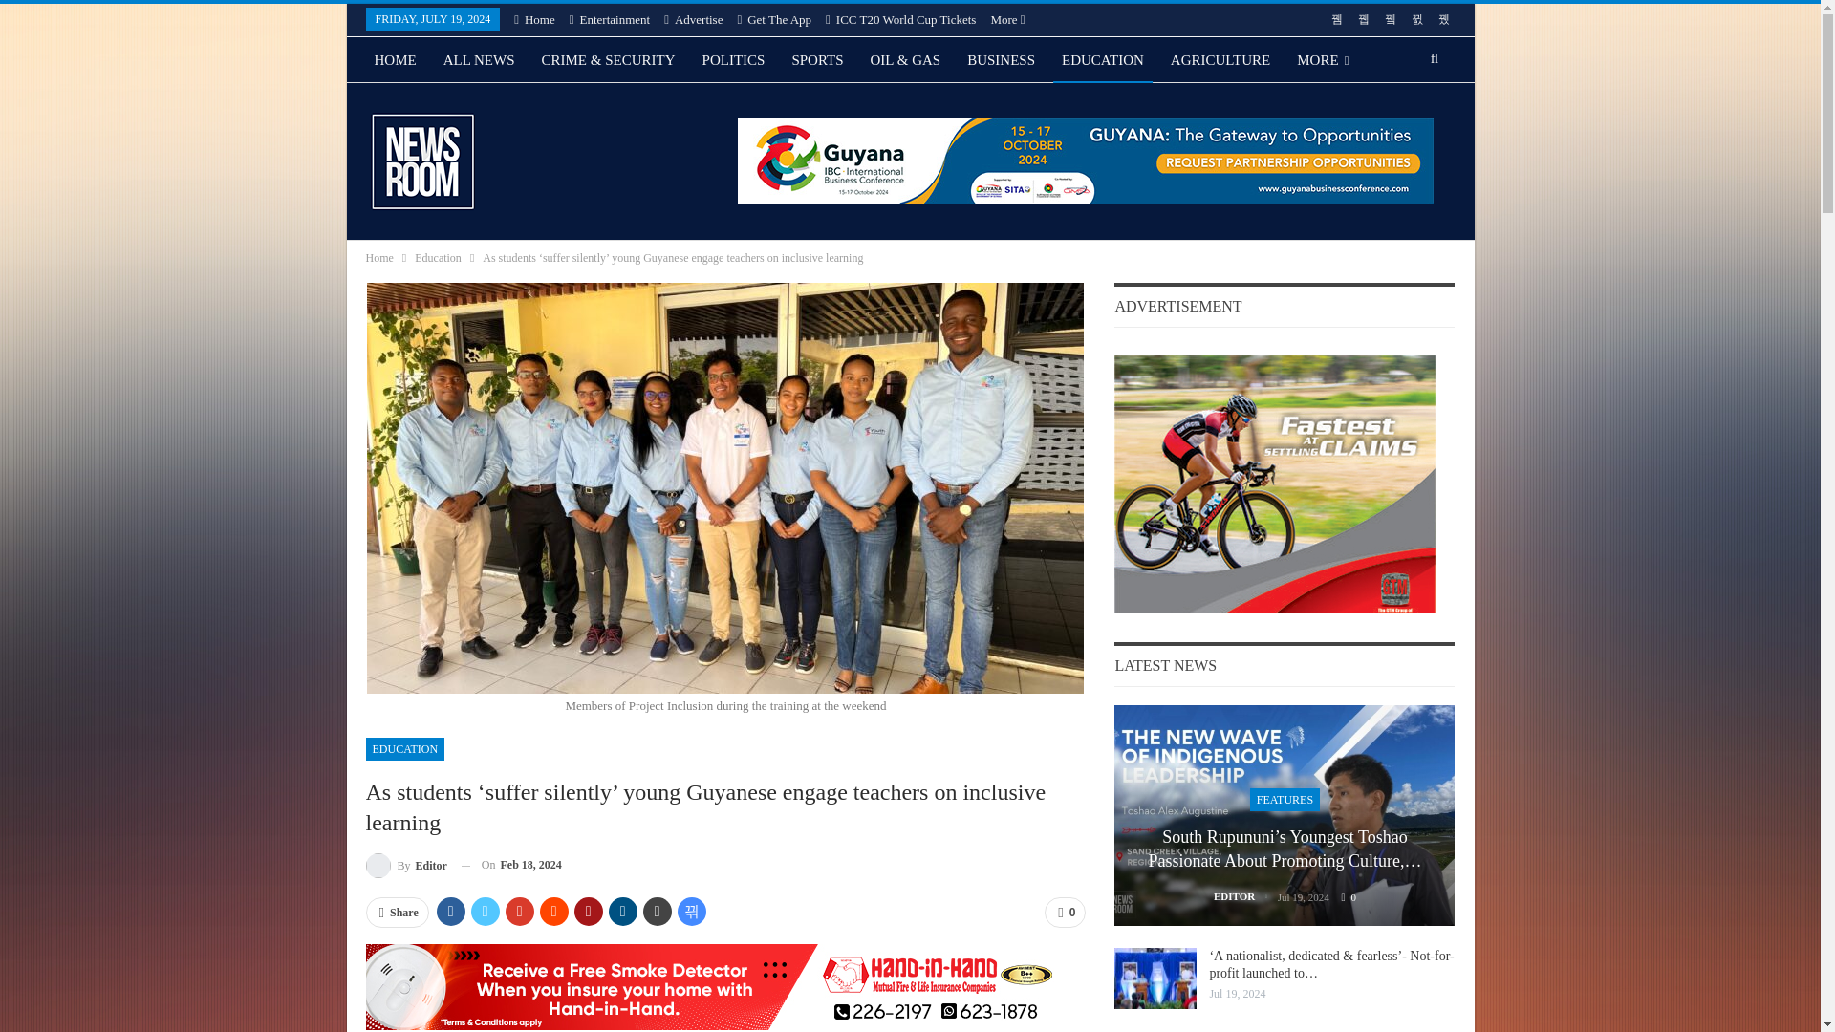 Image resolution: width=1835 pixels, height=1032 pixels. What do you see at coordinates (734, 59) in the screenshot?
I see `POLITICS` at bounding box center [734, 59].